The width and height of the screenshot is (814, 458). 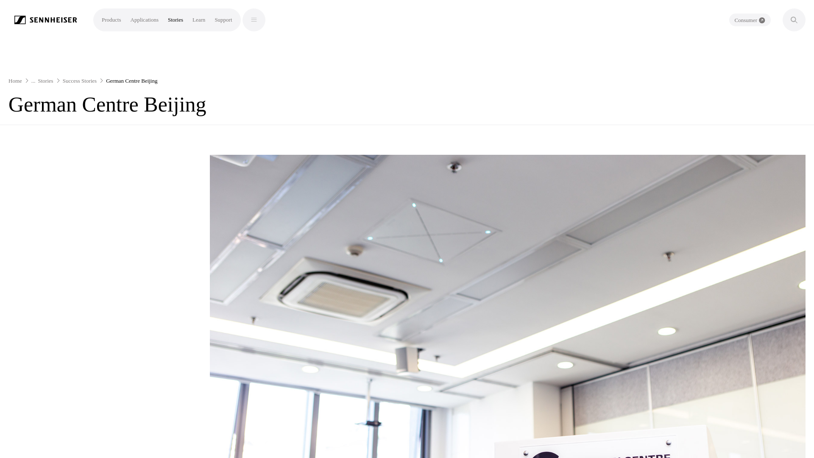 What do you see at coordinates (750, 20) in the screenshot?
I see `Consumer` at bounding box center [750, 20].